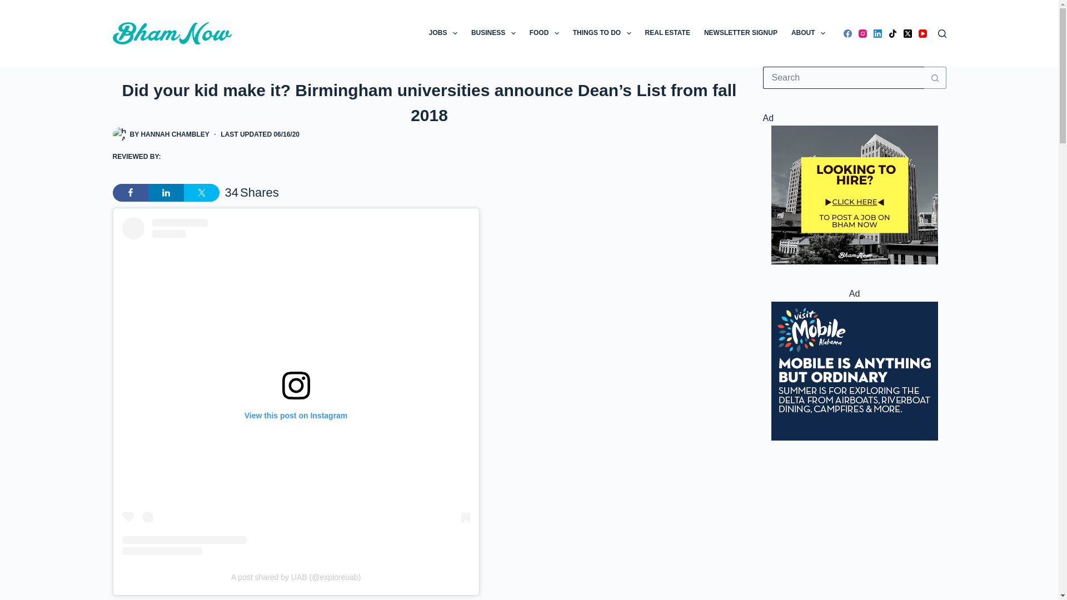 This screenshot has height=600, width=1067. Describe the element at coordinates (201, 192) in the screenshot. I see `Share on Twitter` at that location.